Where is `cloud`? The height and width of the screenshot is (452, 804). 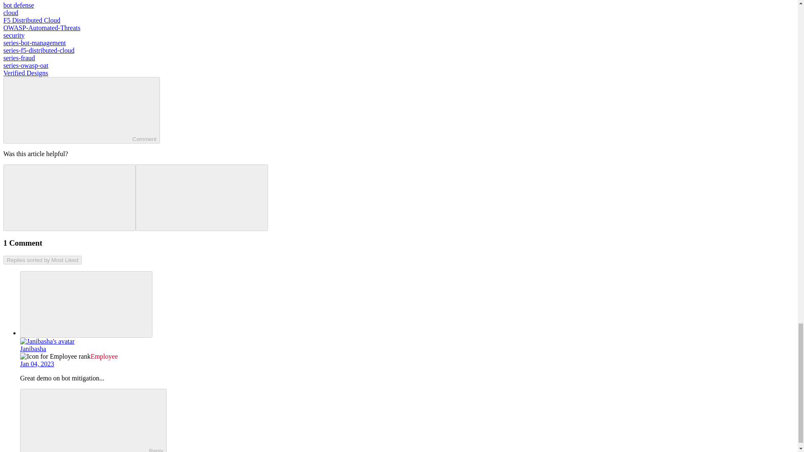 cloud is located at coordinates (11, 13).